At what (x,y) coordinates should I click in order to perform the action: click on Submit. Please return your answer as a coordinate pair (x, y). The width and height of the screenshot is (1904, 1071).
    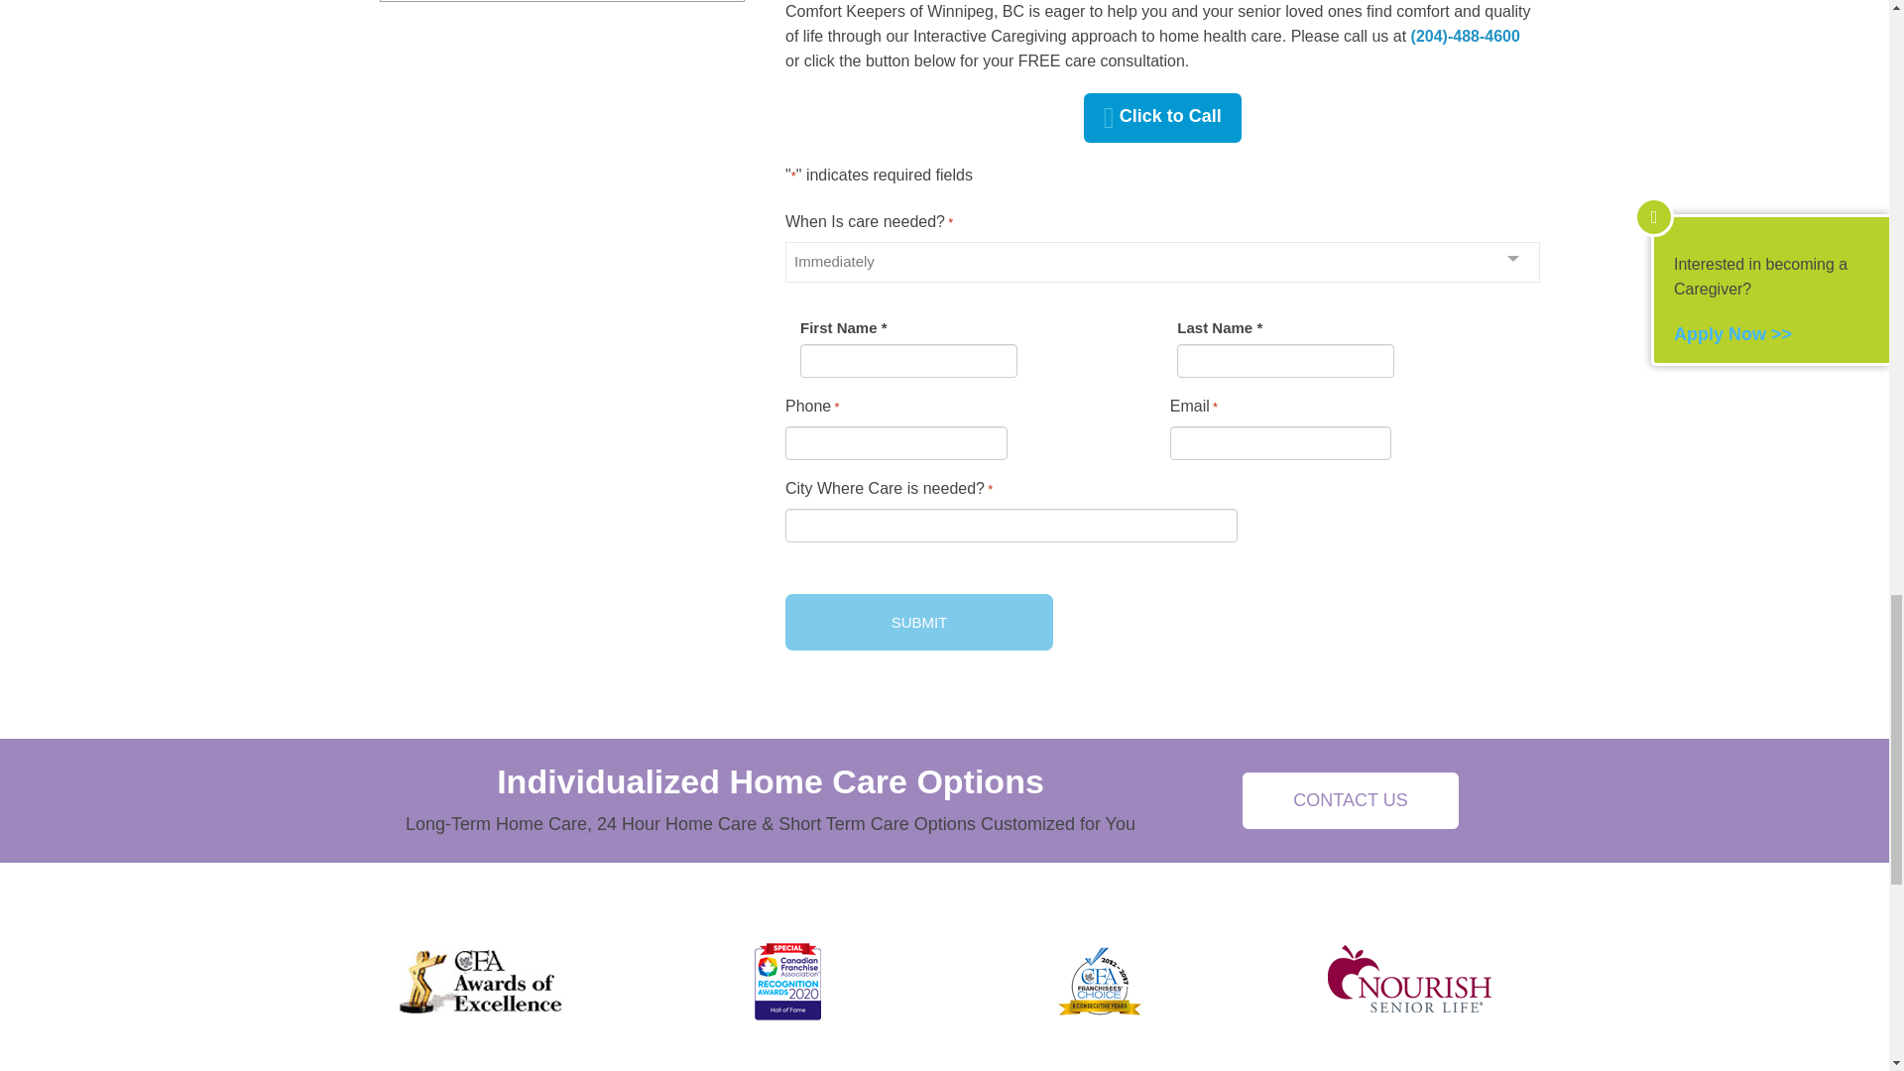
    Looking at the image, I should click on (918, 622).